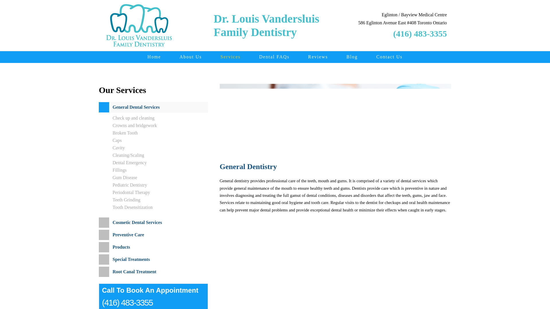  Describe the element at coordinates (117, 140) in the screenshot. I see `Caps` at that location.